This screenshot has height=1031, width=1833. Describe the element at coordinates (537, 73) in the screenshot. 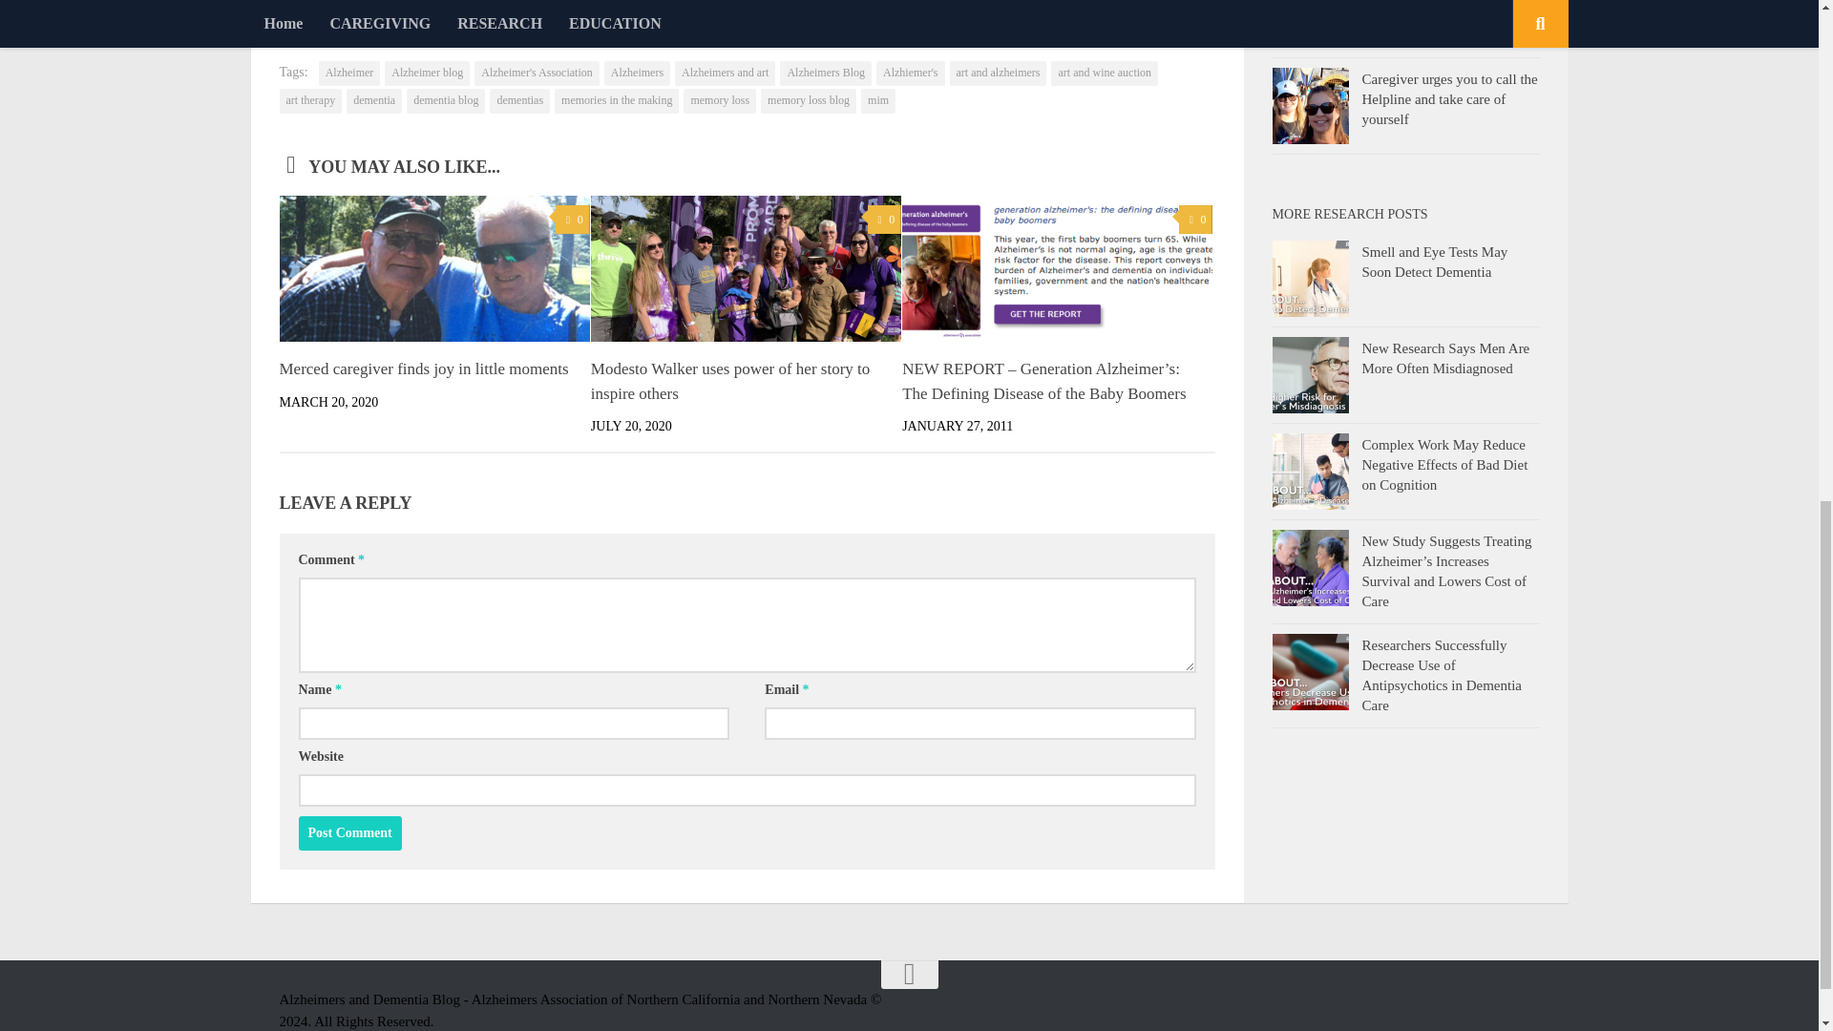

I see `Alzheimer's Association` at that location.